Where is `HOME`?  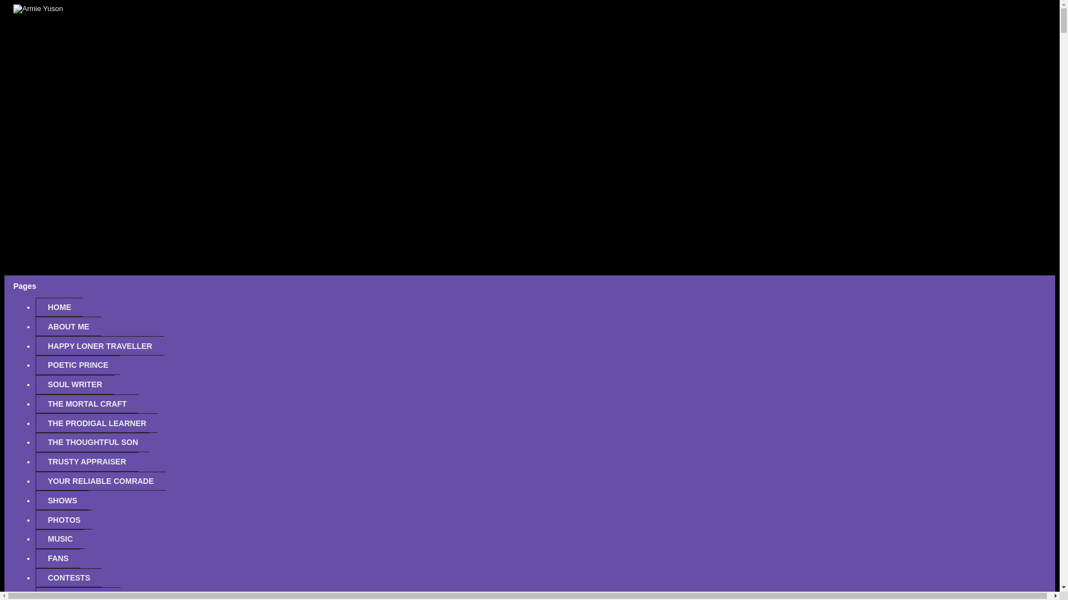
HOME is located at coordinates (59, 307).